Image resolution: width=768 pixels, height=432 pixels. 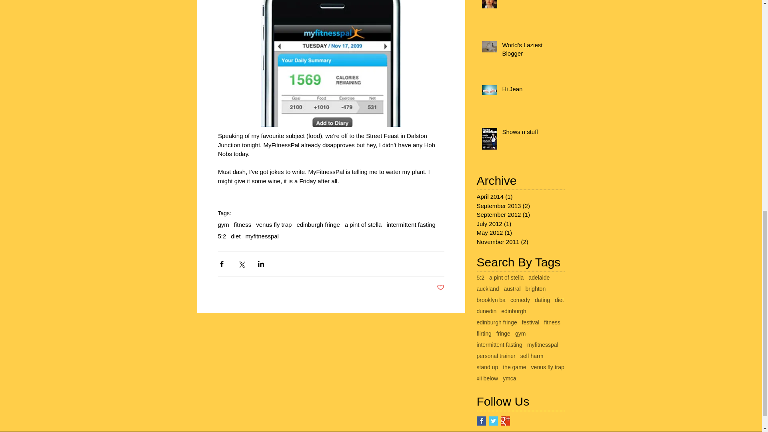 What do you see at coordinates (531, 90) in the screenshot?
I see `Hi Jean` at bounding box center [531, 90].